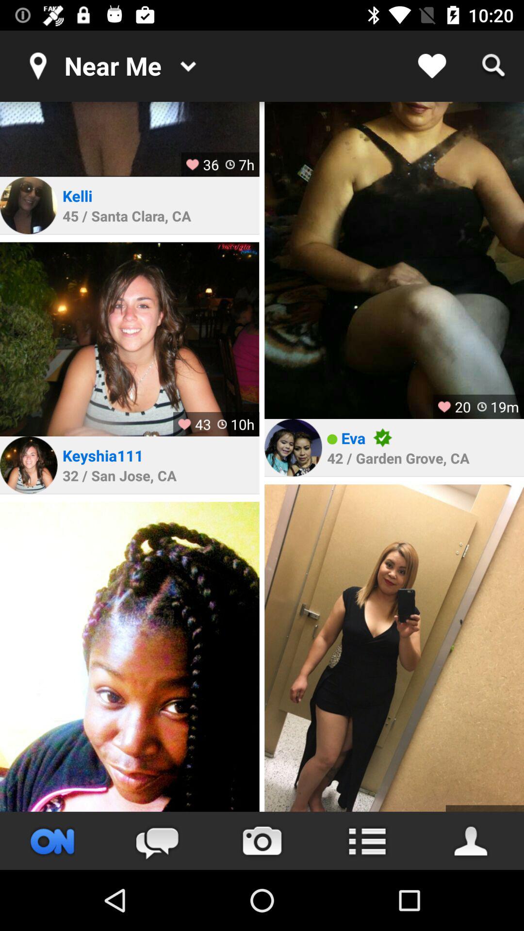  Describe the element at coordinates (130, 657) in the screenshot. I see `view profile` at that location.